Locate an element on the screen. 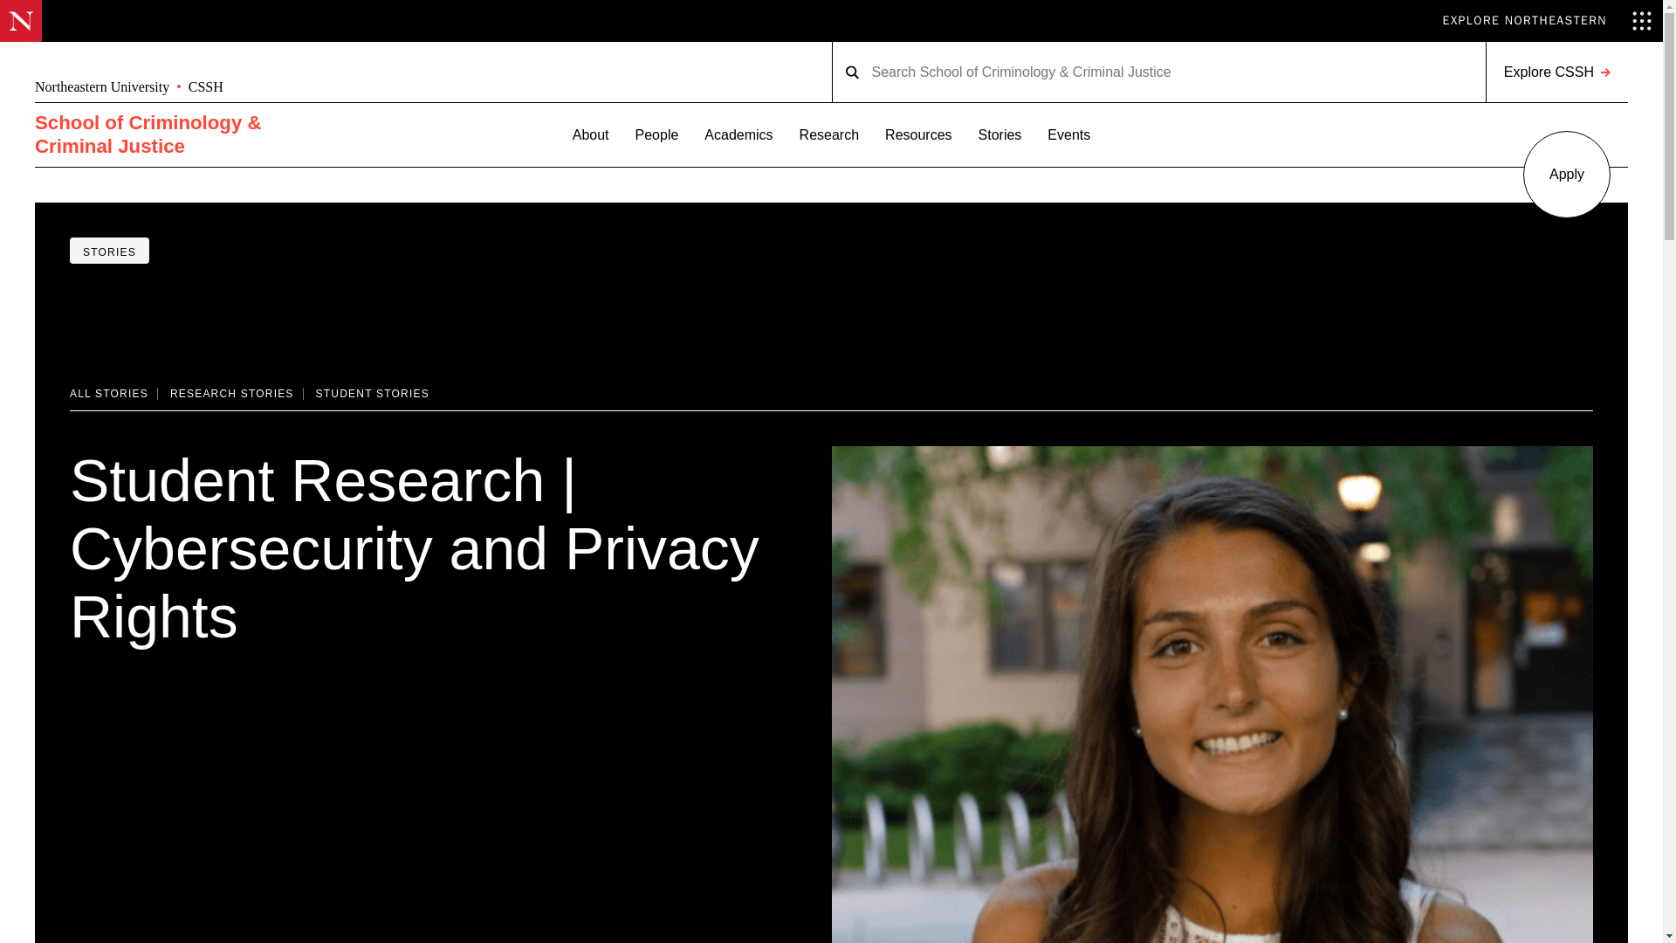 This screenshot has width=1676, height=943. Academics is located at coordinates (738, 134).